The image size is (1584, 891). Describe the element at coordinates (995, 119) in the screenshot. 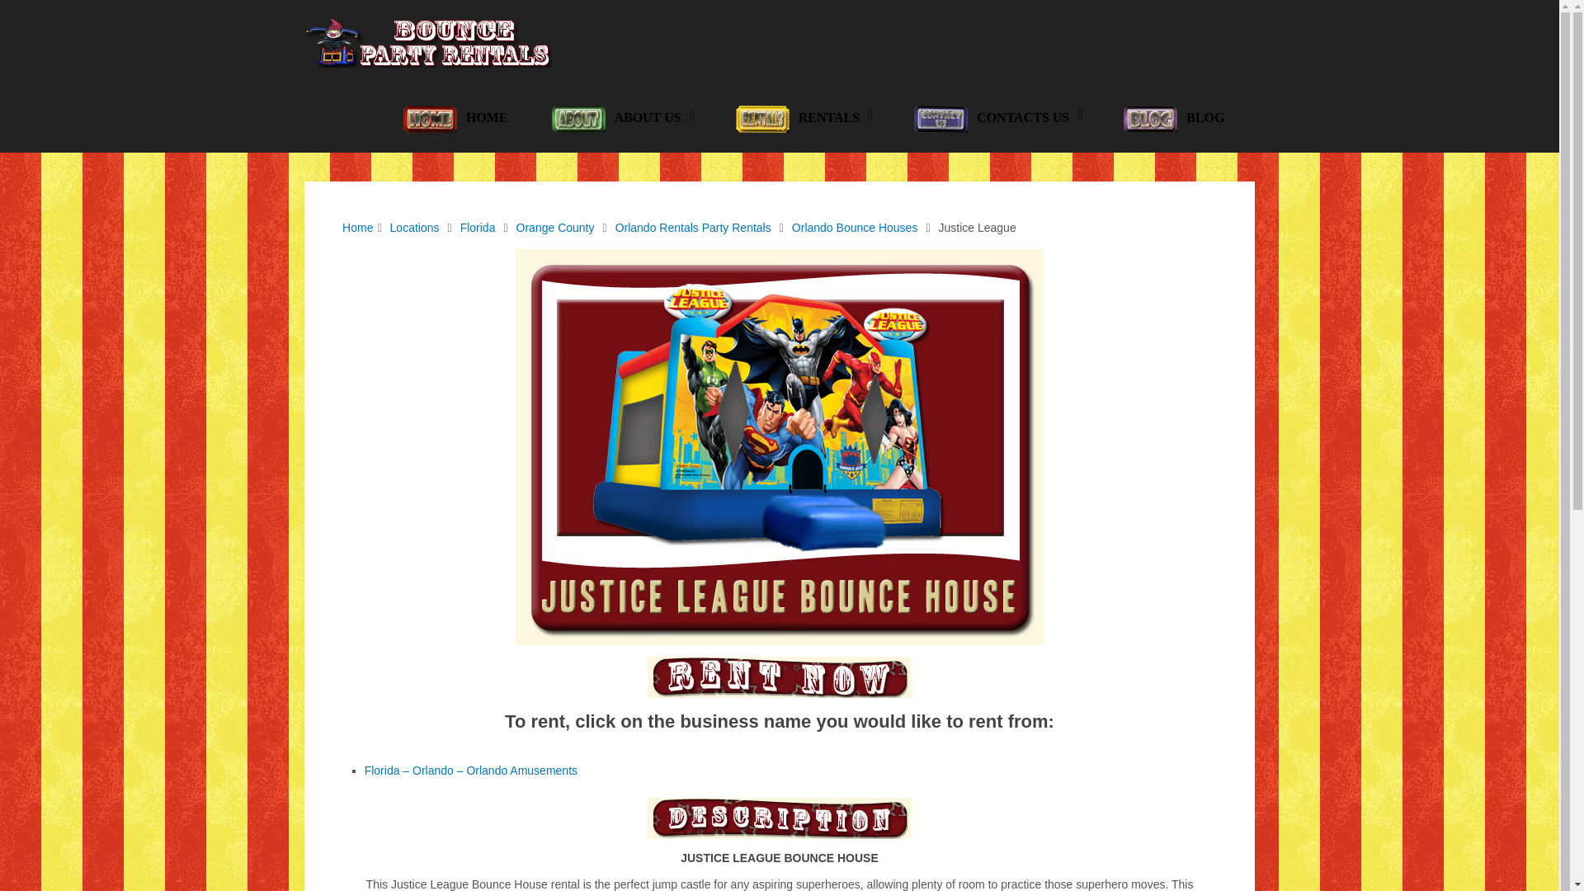

I see `CONTACTS US` at that location.